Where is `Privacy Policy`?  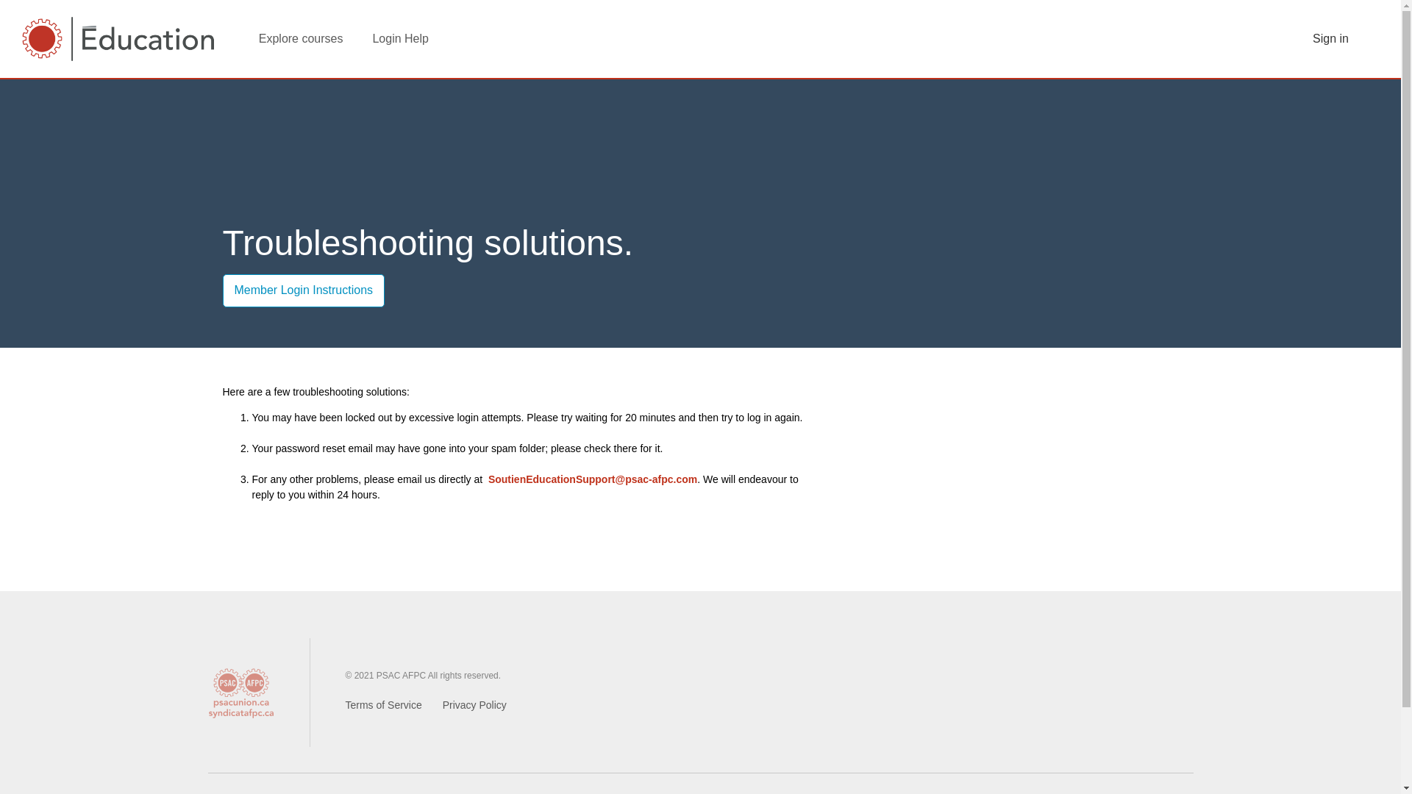
Privacy Policy is located at coordinates (475, 705).